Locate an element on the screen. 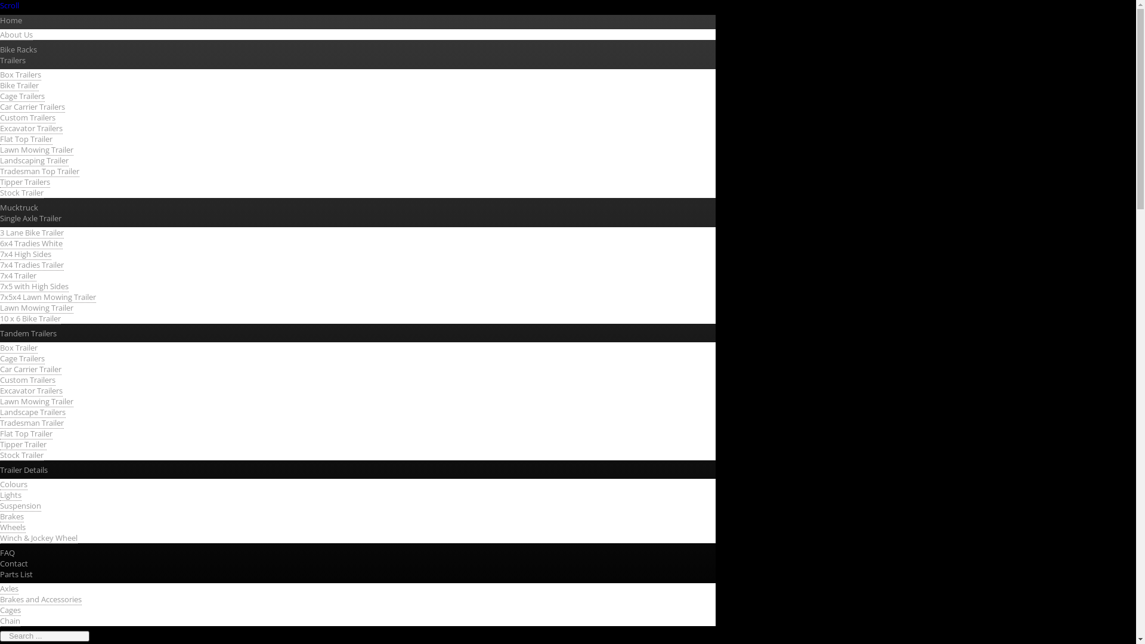 This screenshot has width=1145, height=644. Scroll is located at coordinates (10, 5).